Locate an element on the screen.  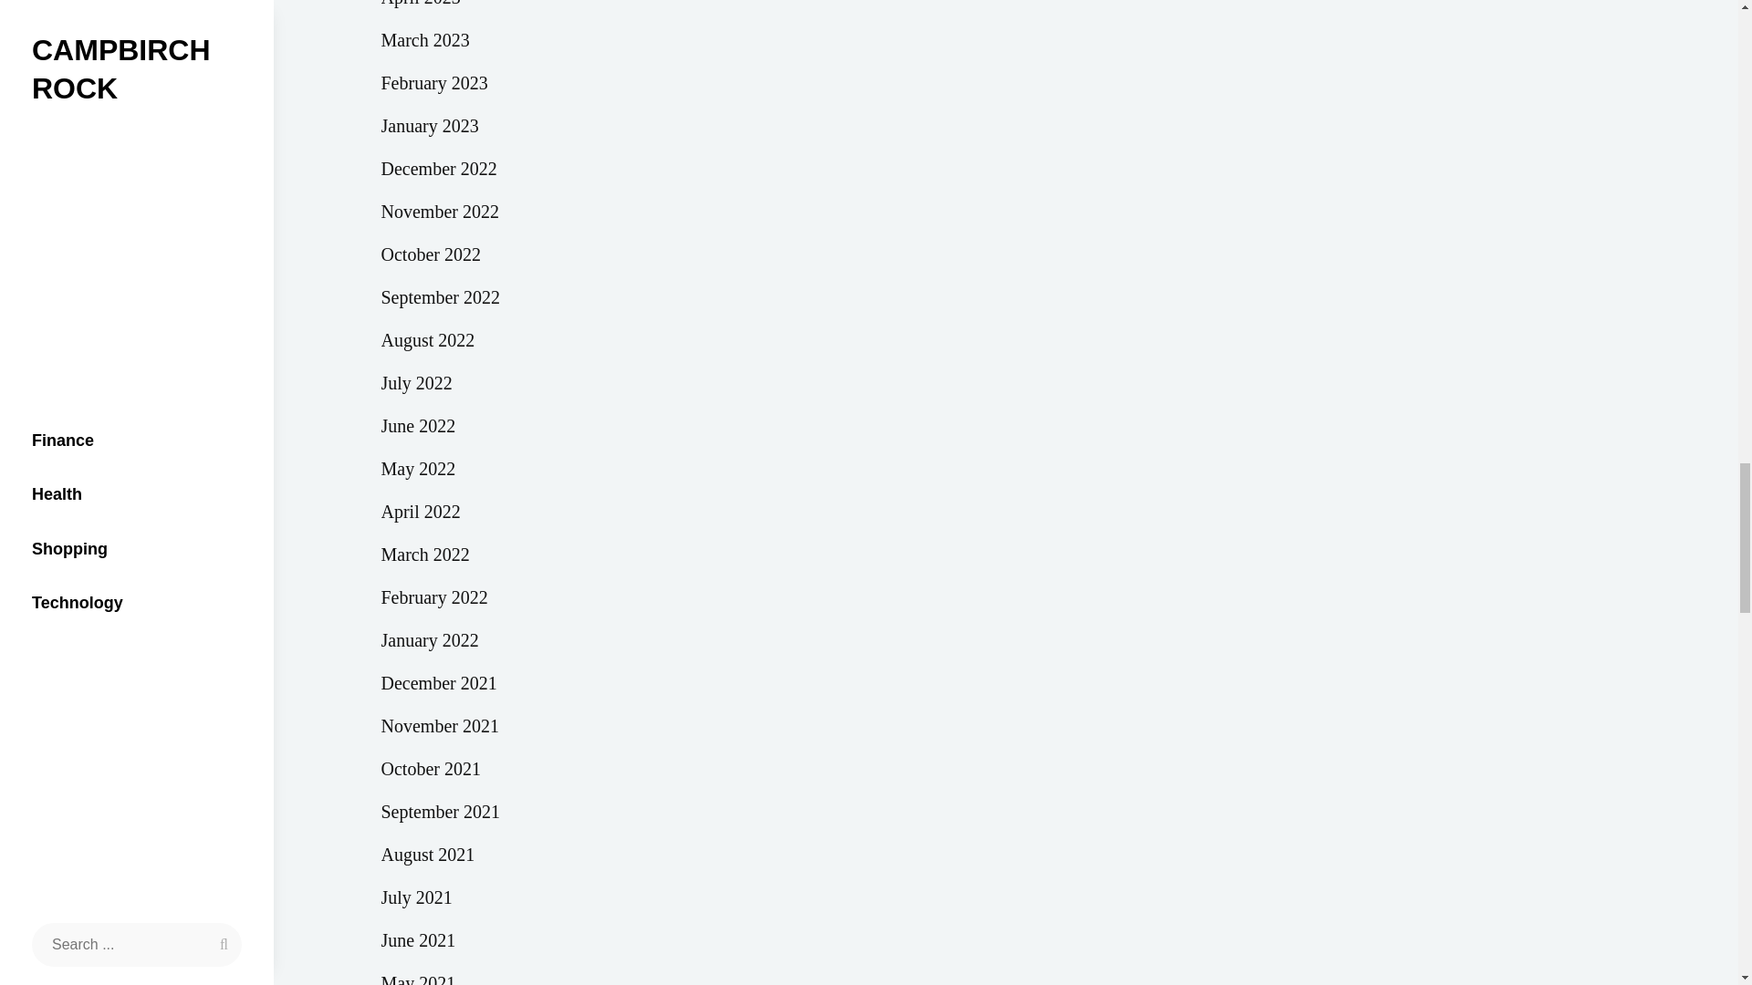
March 2023 is located at coordinates (425, 38).